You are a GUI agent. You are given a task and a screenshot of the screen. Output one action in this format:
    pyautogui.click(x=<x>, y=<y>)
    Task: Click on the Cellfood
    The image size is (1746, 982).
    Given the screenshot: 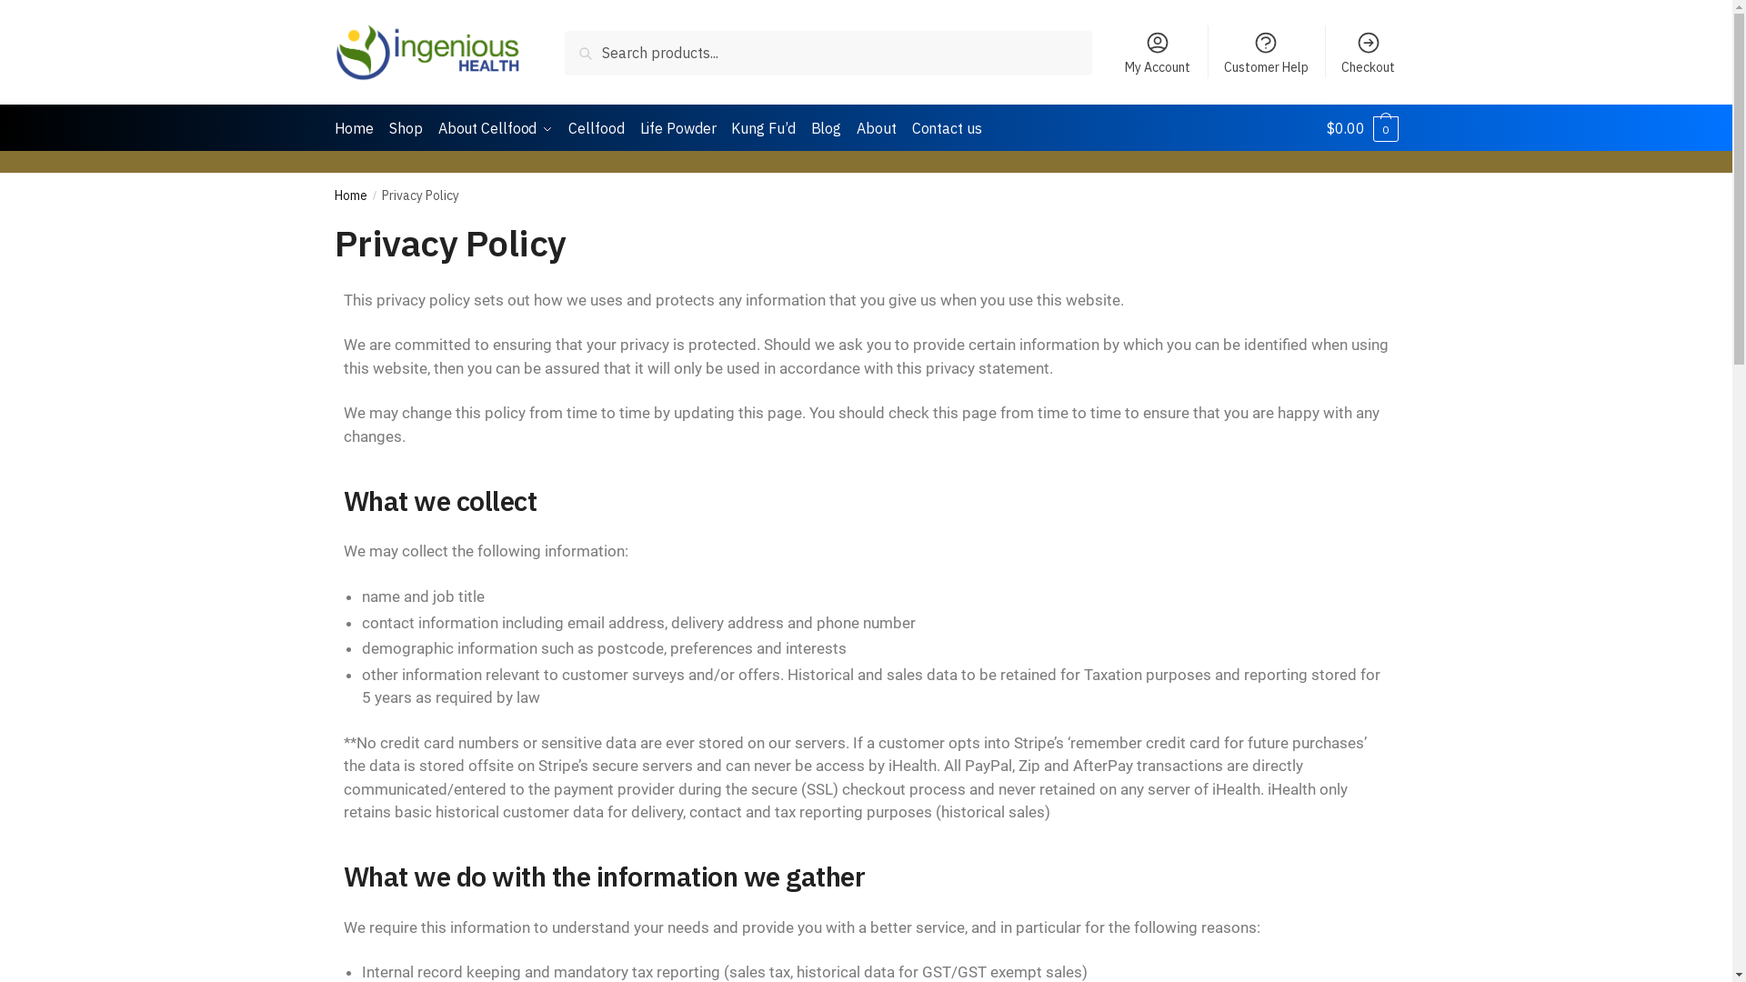 What is the action you would take?
    pyautogui.click(x=597, y=128)
    